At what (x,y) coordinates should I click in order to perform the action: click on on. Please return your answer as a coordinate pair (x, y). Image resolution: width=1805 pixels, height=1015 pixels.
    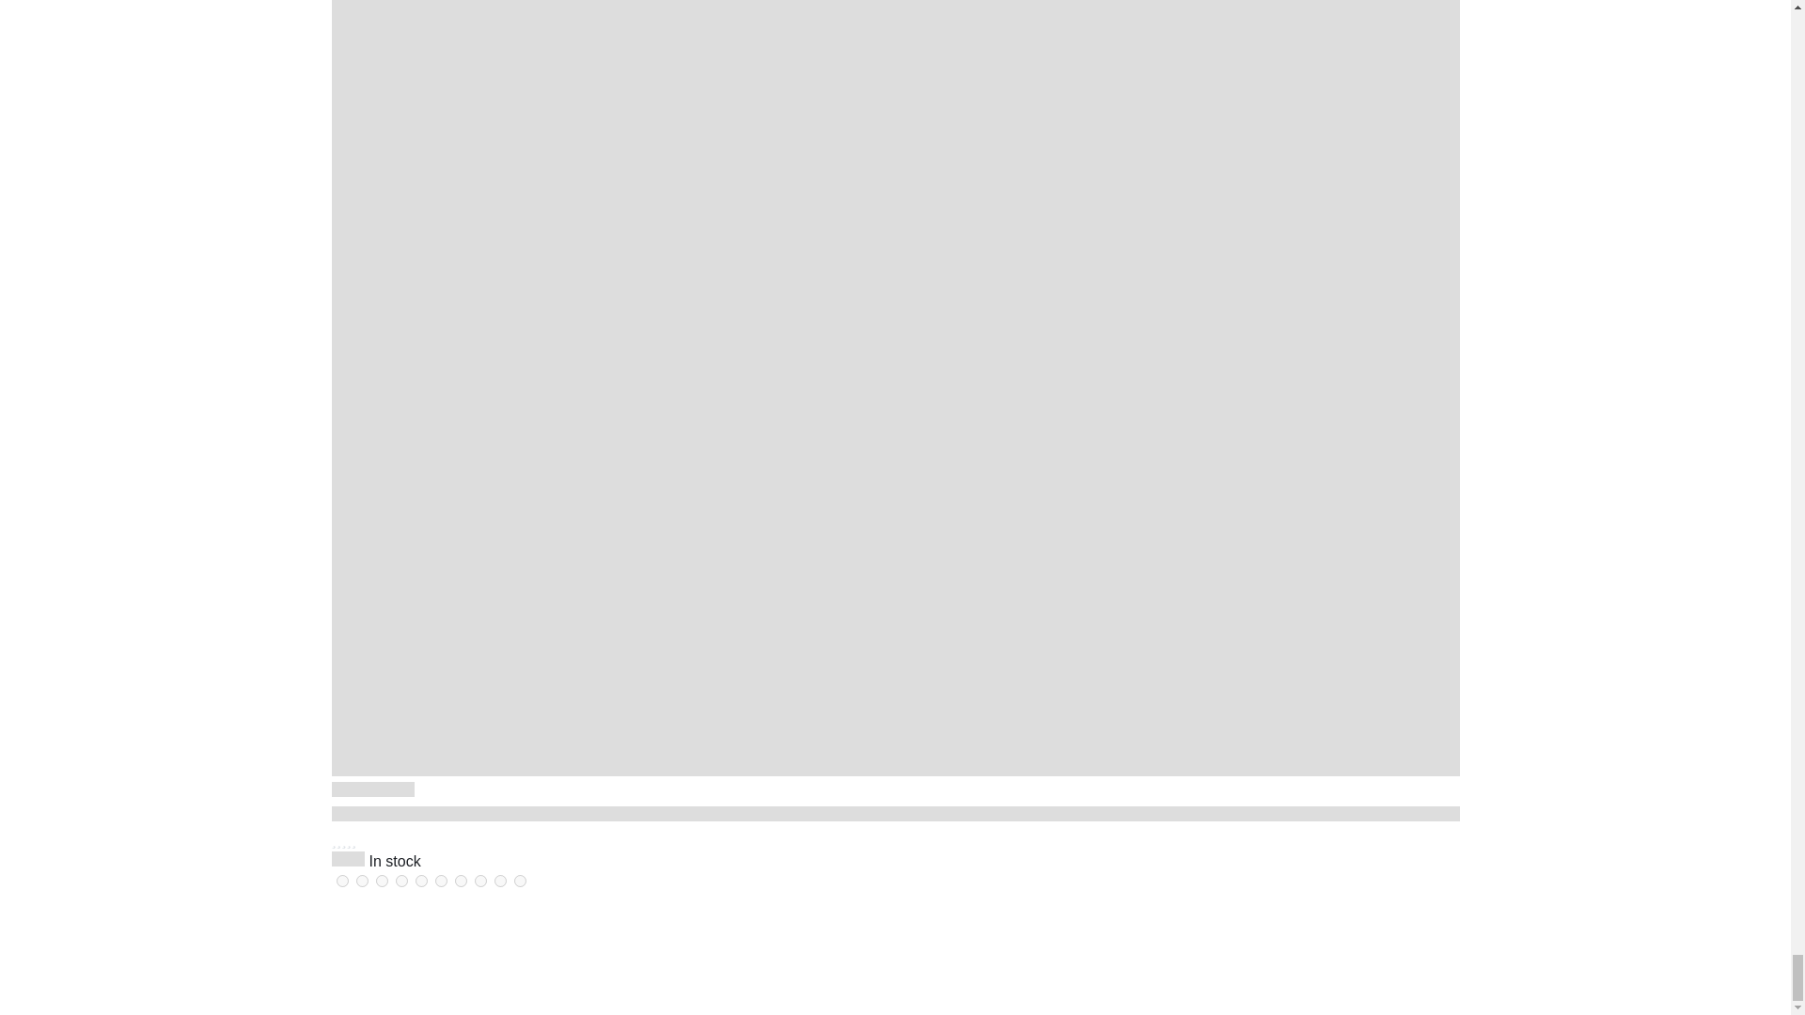
    Looking at the image, I should click on (500, 880).